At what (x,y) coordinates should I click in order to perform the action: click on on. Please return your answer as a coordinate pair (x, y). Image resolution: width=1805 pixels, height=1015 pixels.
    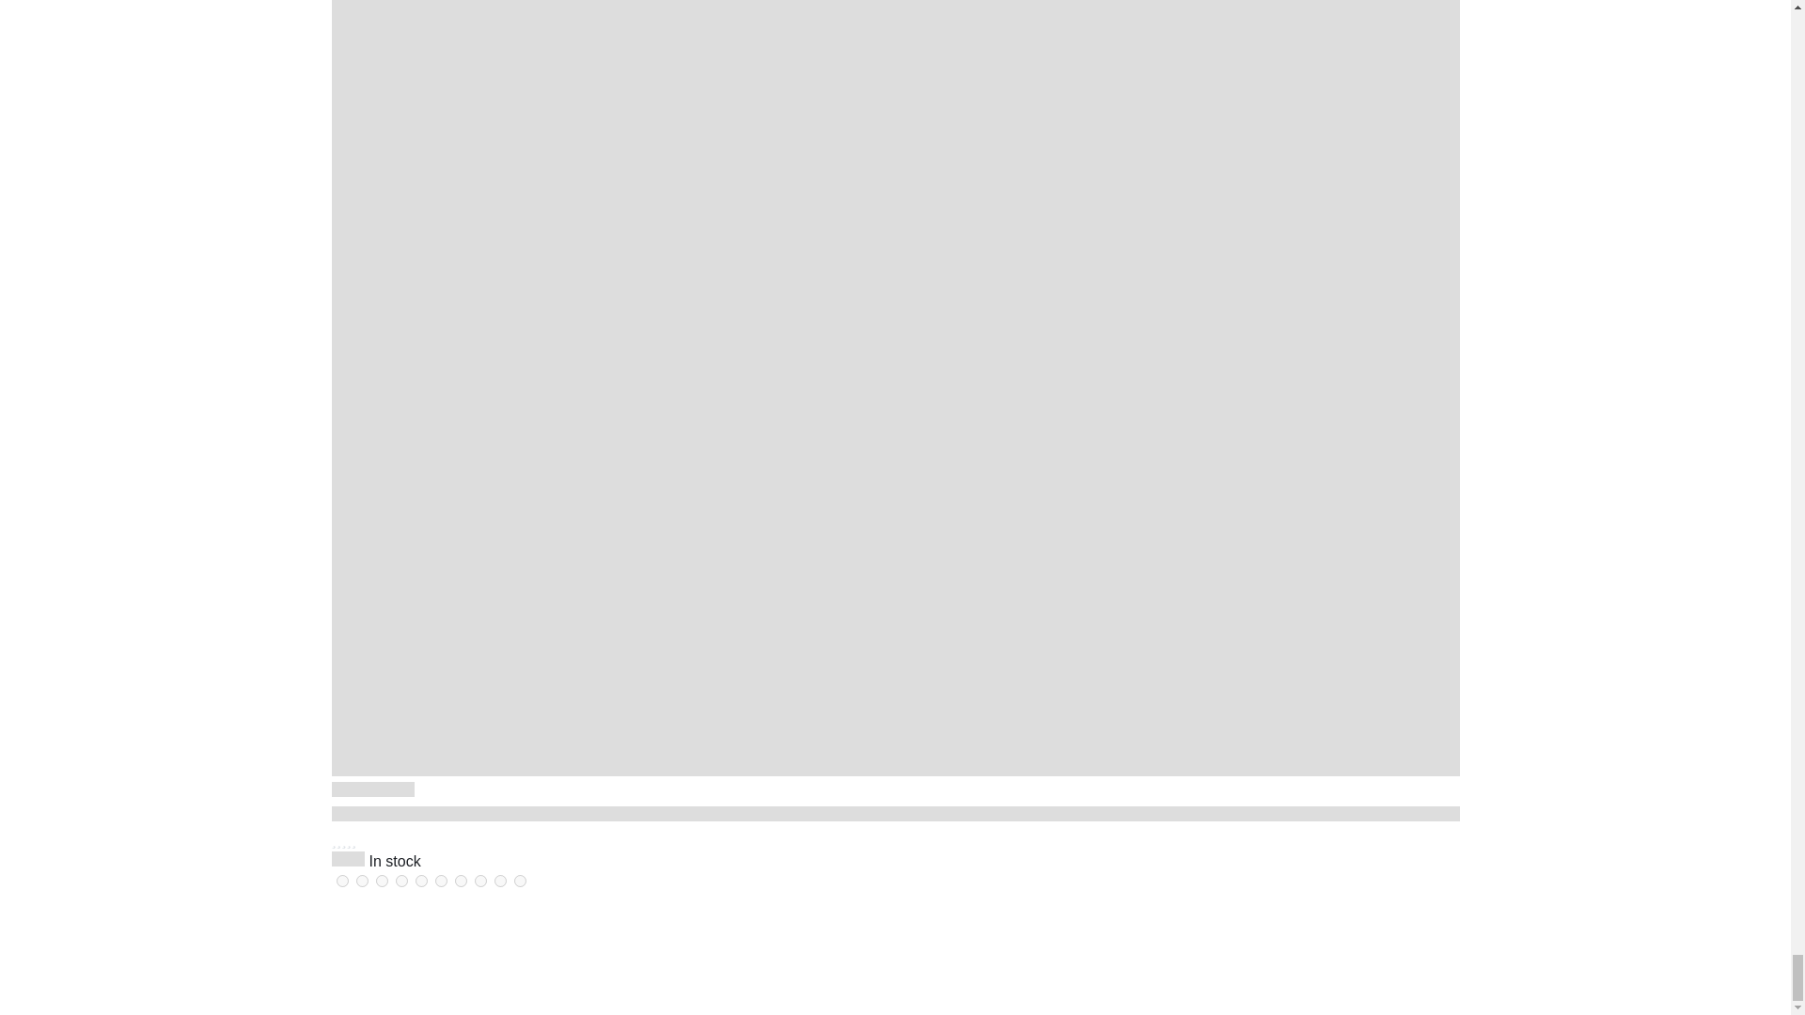
    Looking at the image, I should click on (500, 880).